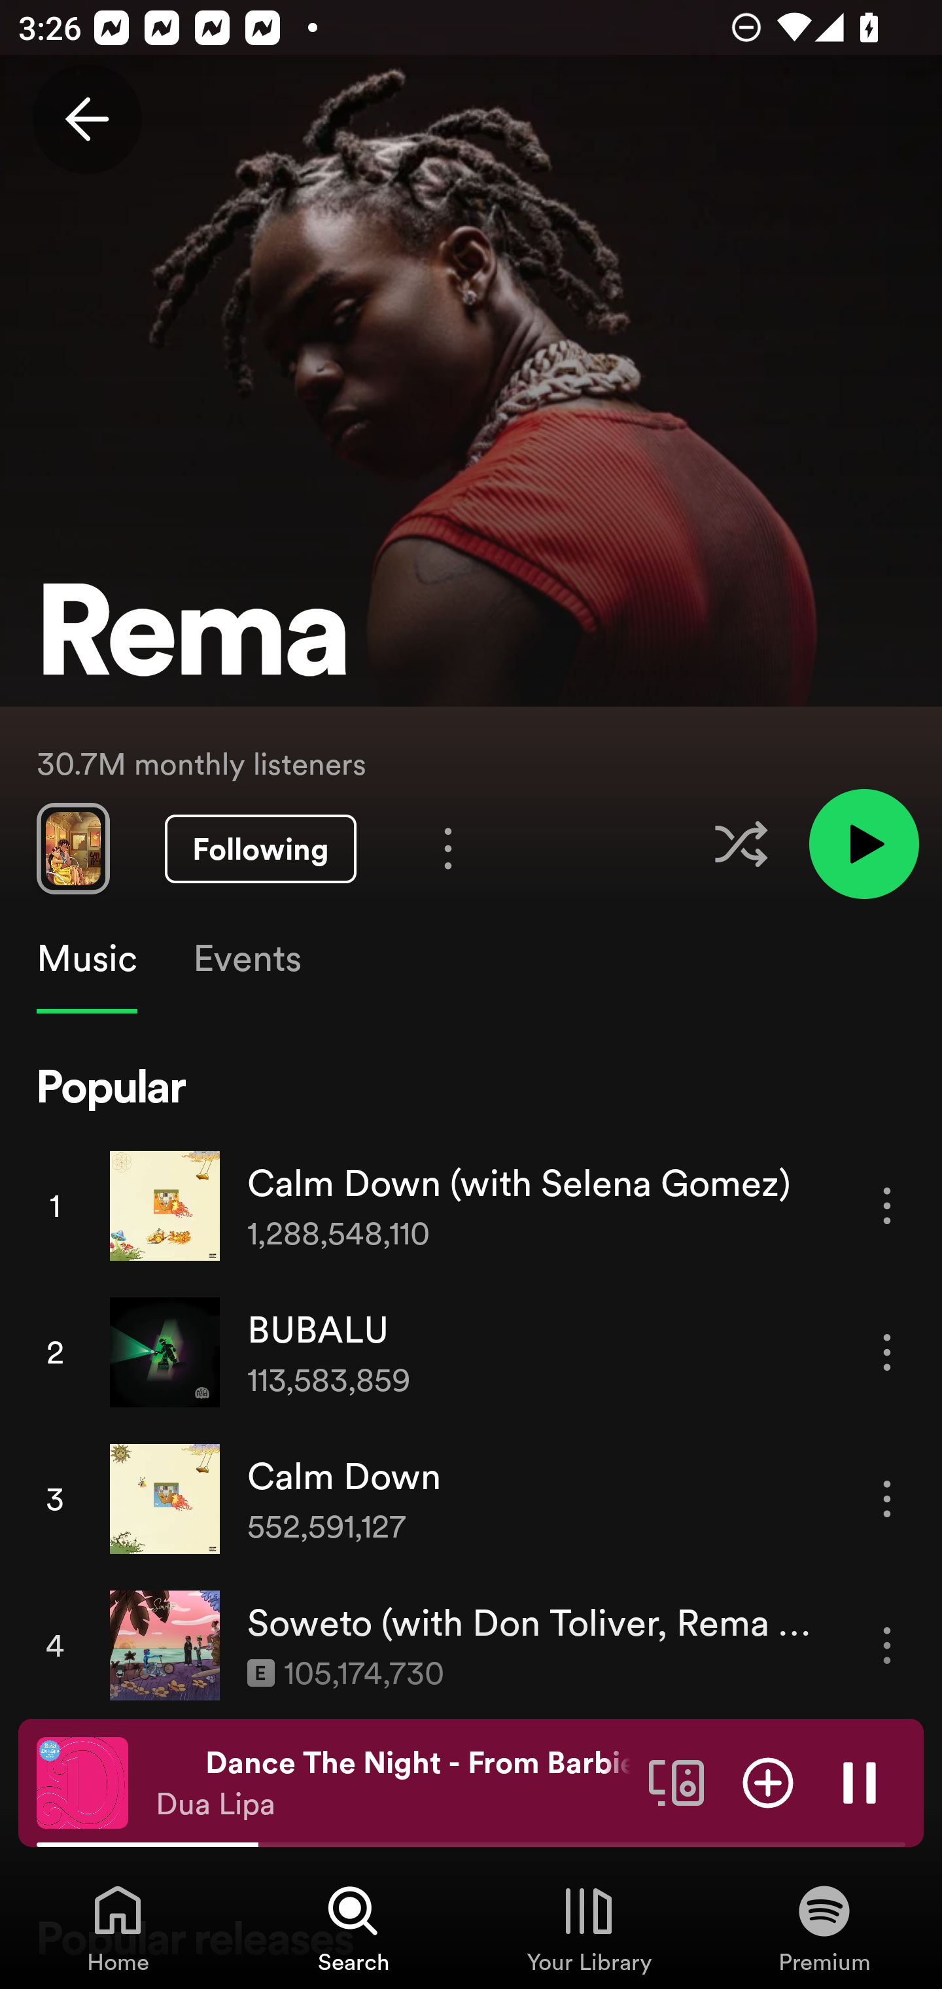 The width and height of the screenshot is (942, 1989). I want to click on Premium, Tab 4 of 4 Premium Premium, so click(824, 1927).